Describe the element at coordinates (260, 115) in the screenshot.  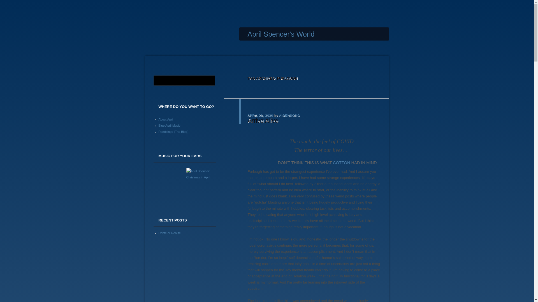
I see `APRIL 28, 2020` at that location.